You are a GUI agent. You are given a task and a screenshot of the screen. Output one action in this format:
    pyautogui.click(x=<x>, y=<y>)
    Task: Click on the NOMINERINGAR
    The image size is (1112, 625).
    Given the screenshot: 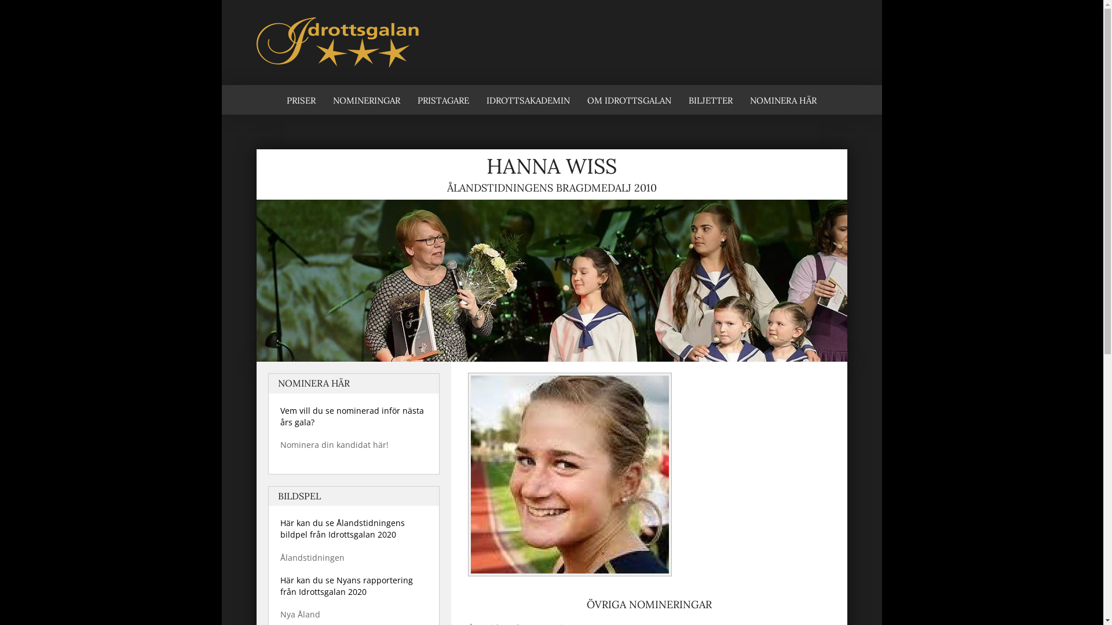 What is the action you would take?
    pyautogui.click(x=367, y=100)
    